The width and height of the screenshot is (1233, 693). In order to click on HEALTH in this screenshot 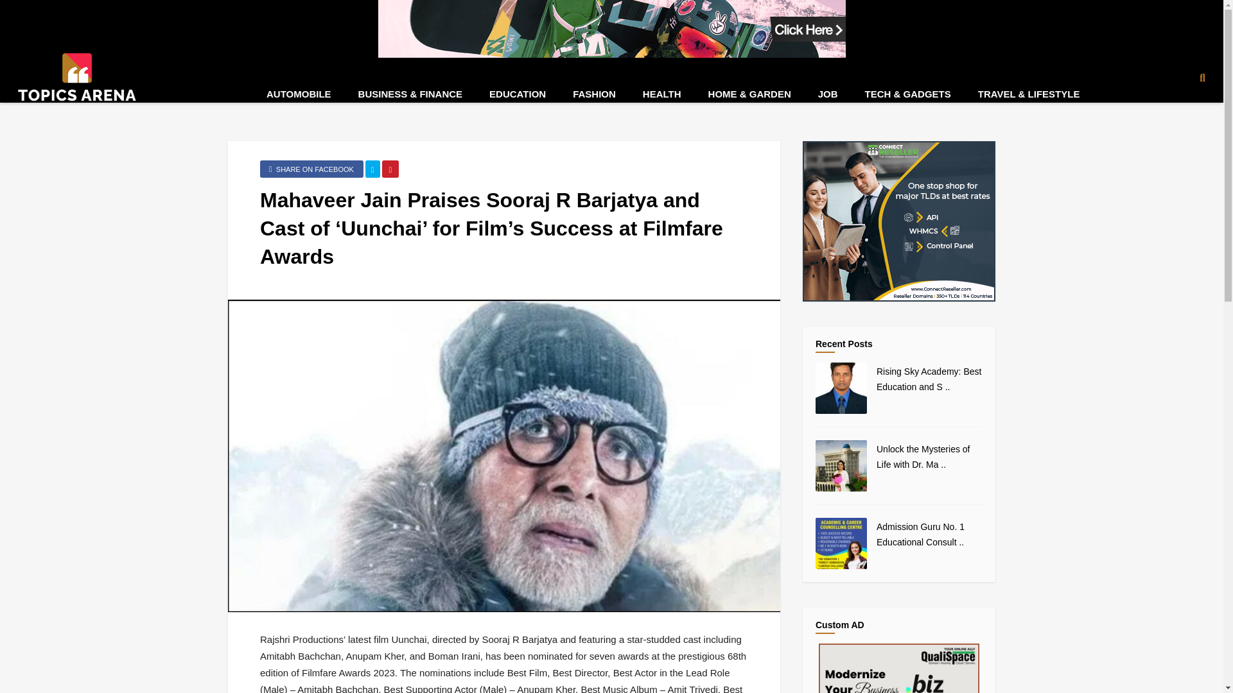, I will do `click(661, 94)`.